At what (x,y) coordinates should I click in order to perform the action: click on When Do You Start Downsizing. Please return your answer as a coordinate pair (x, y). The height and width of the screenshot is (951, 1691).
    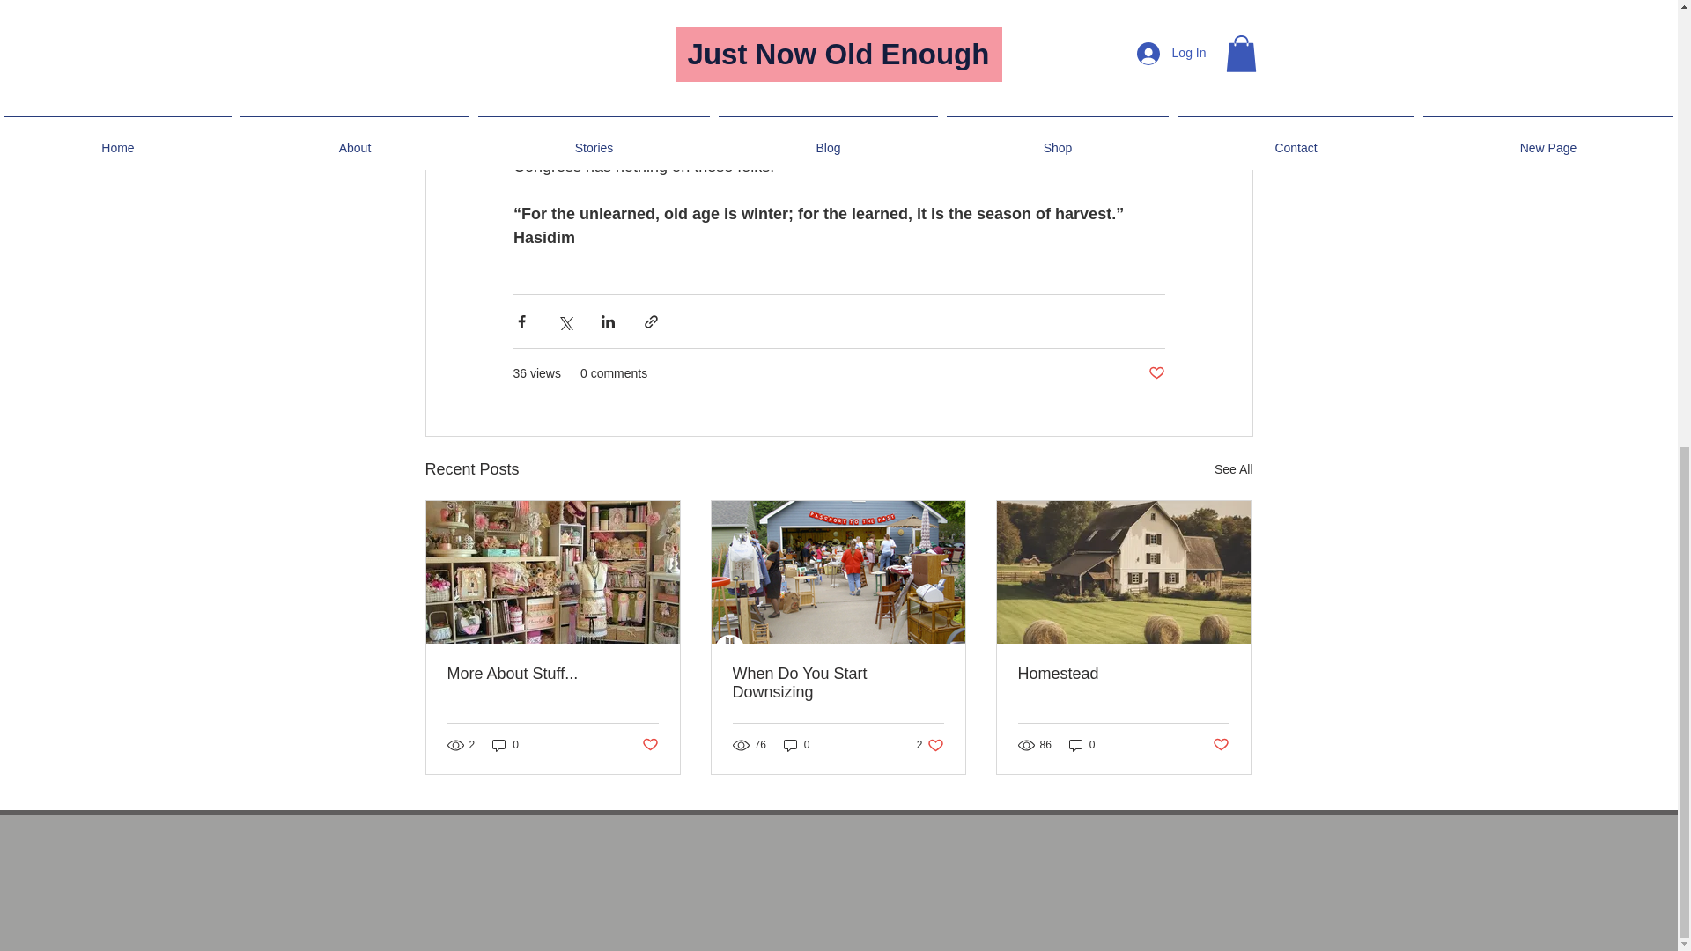
    Looking at the image, I should click on (506, 745).